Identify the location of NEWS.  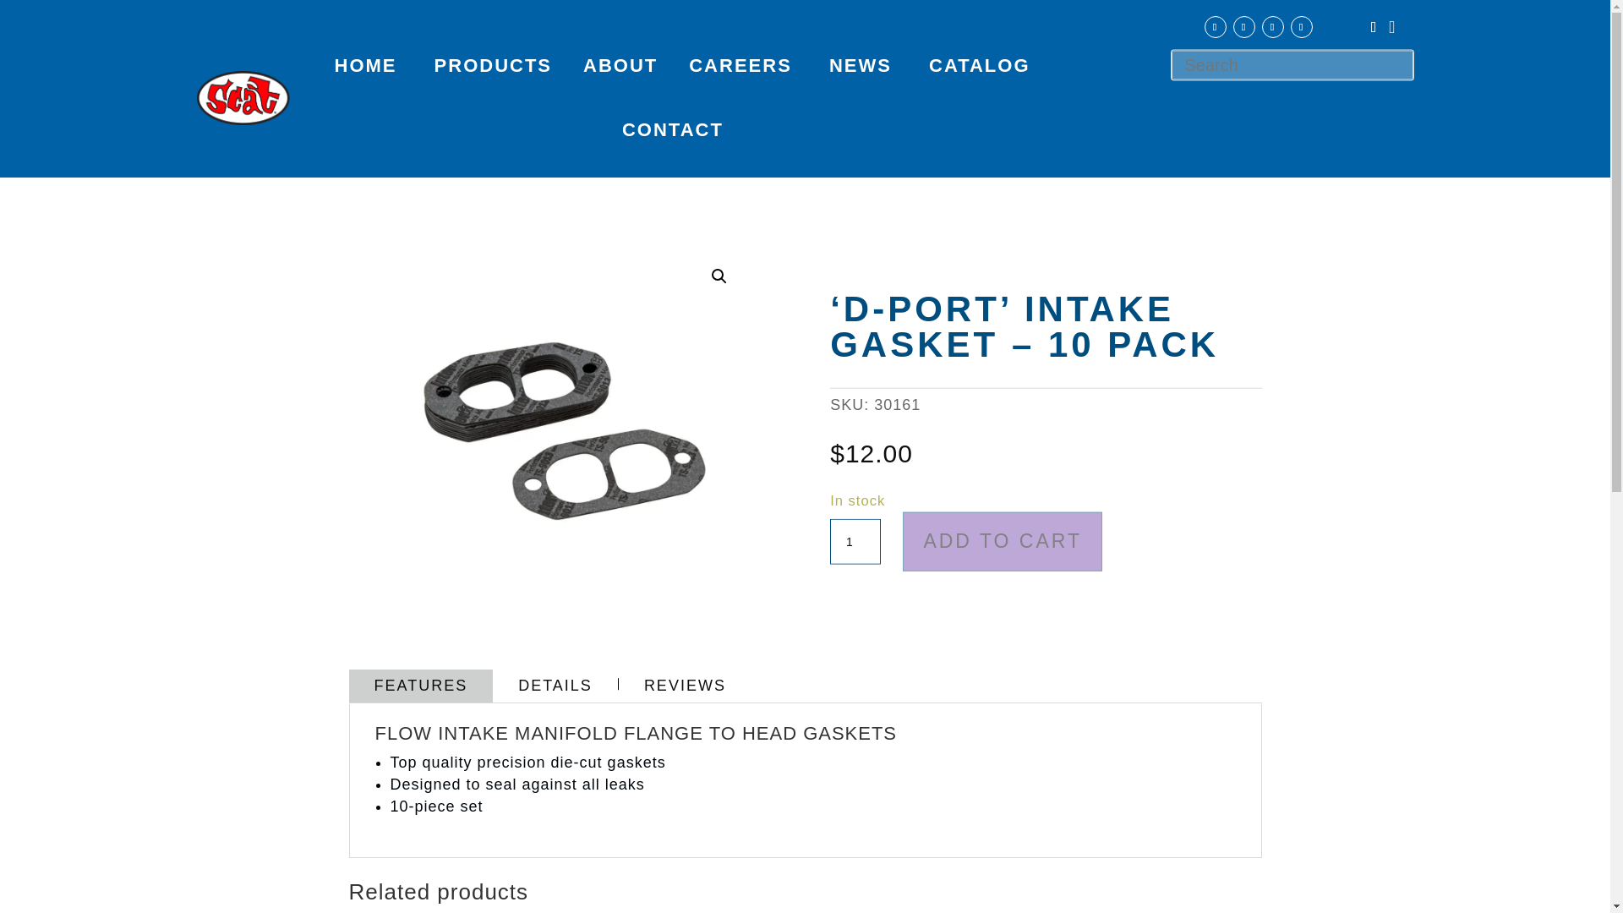
(861, 65).